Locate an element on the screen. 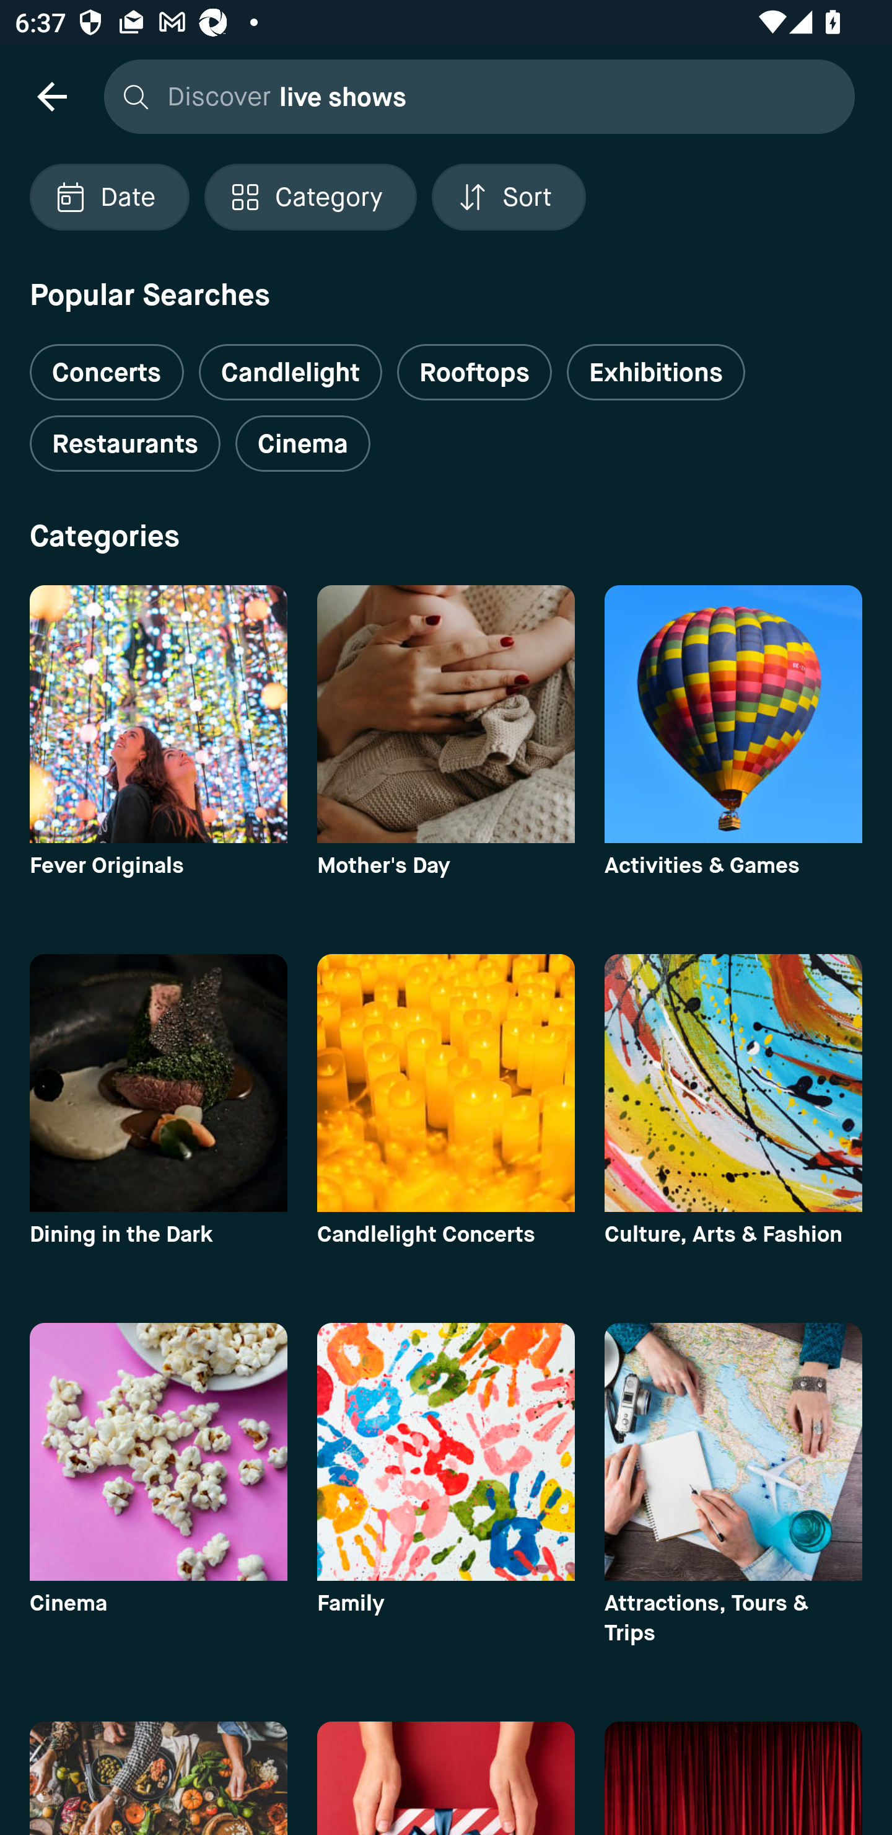  category image is located at coordinates (733, 1451).